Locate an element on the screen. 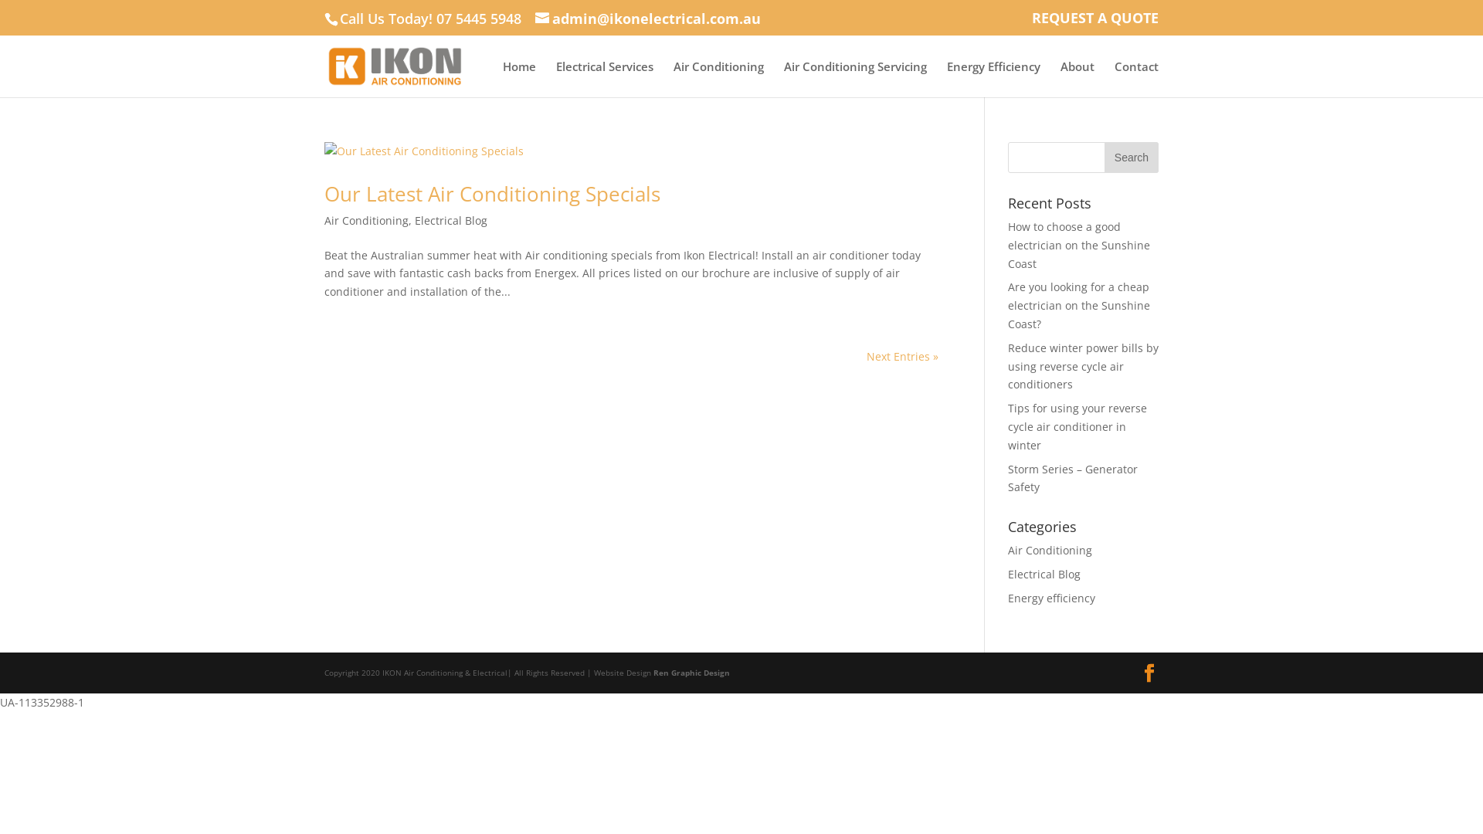 Image resolution: width=1483 pixels, height=834 pixels. Air Conditioning Servicing is located at coordinates (856, 79).